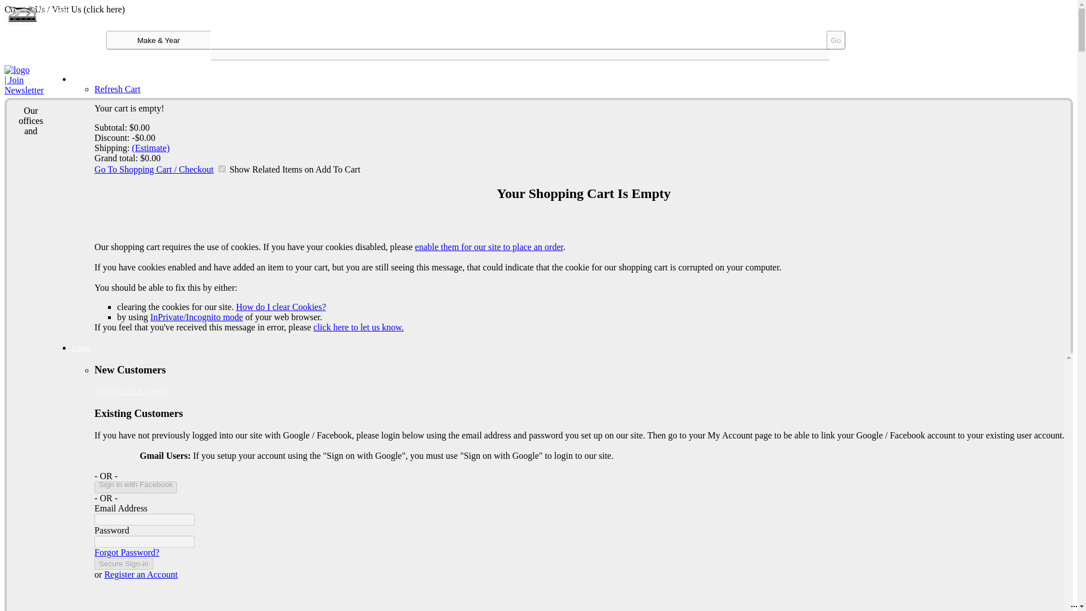 Image resolution: width=1086 pixels, height=611 pixels. Describe the element at coordinates (80, 348) in the screenshot. I see `Login` at that location.